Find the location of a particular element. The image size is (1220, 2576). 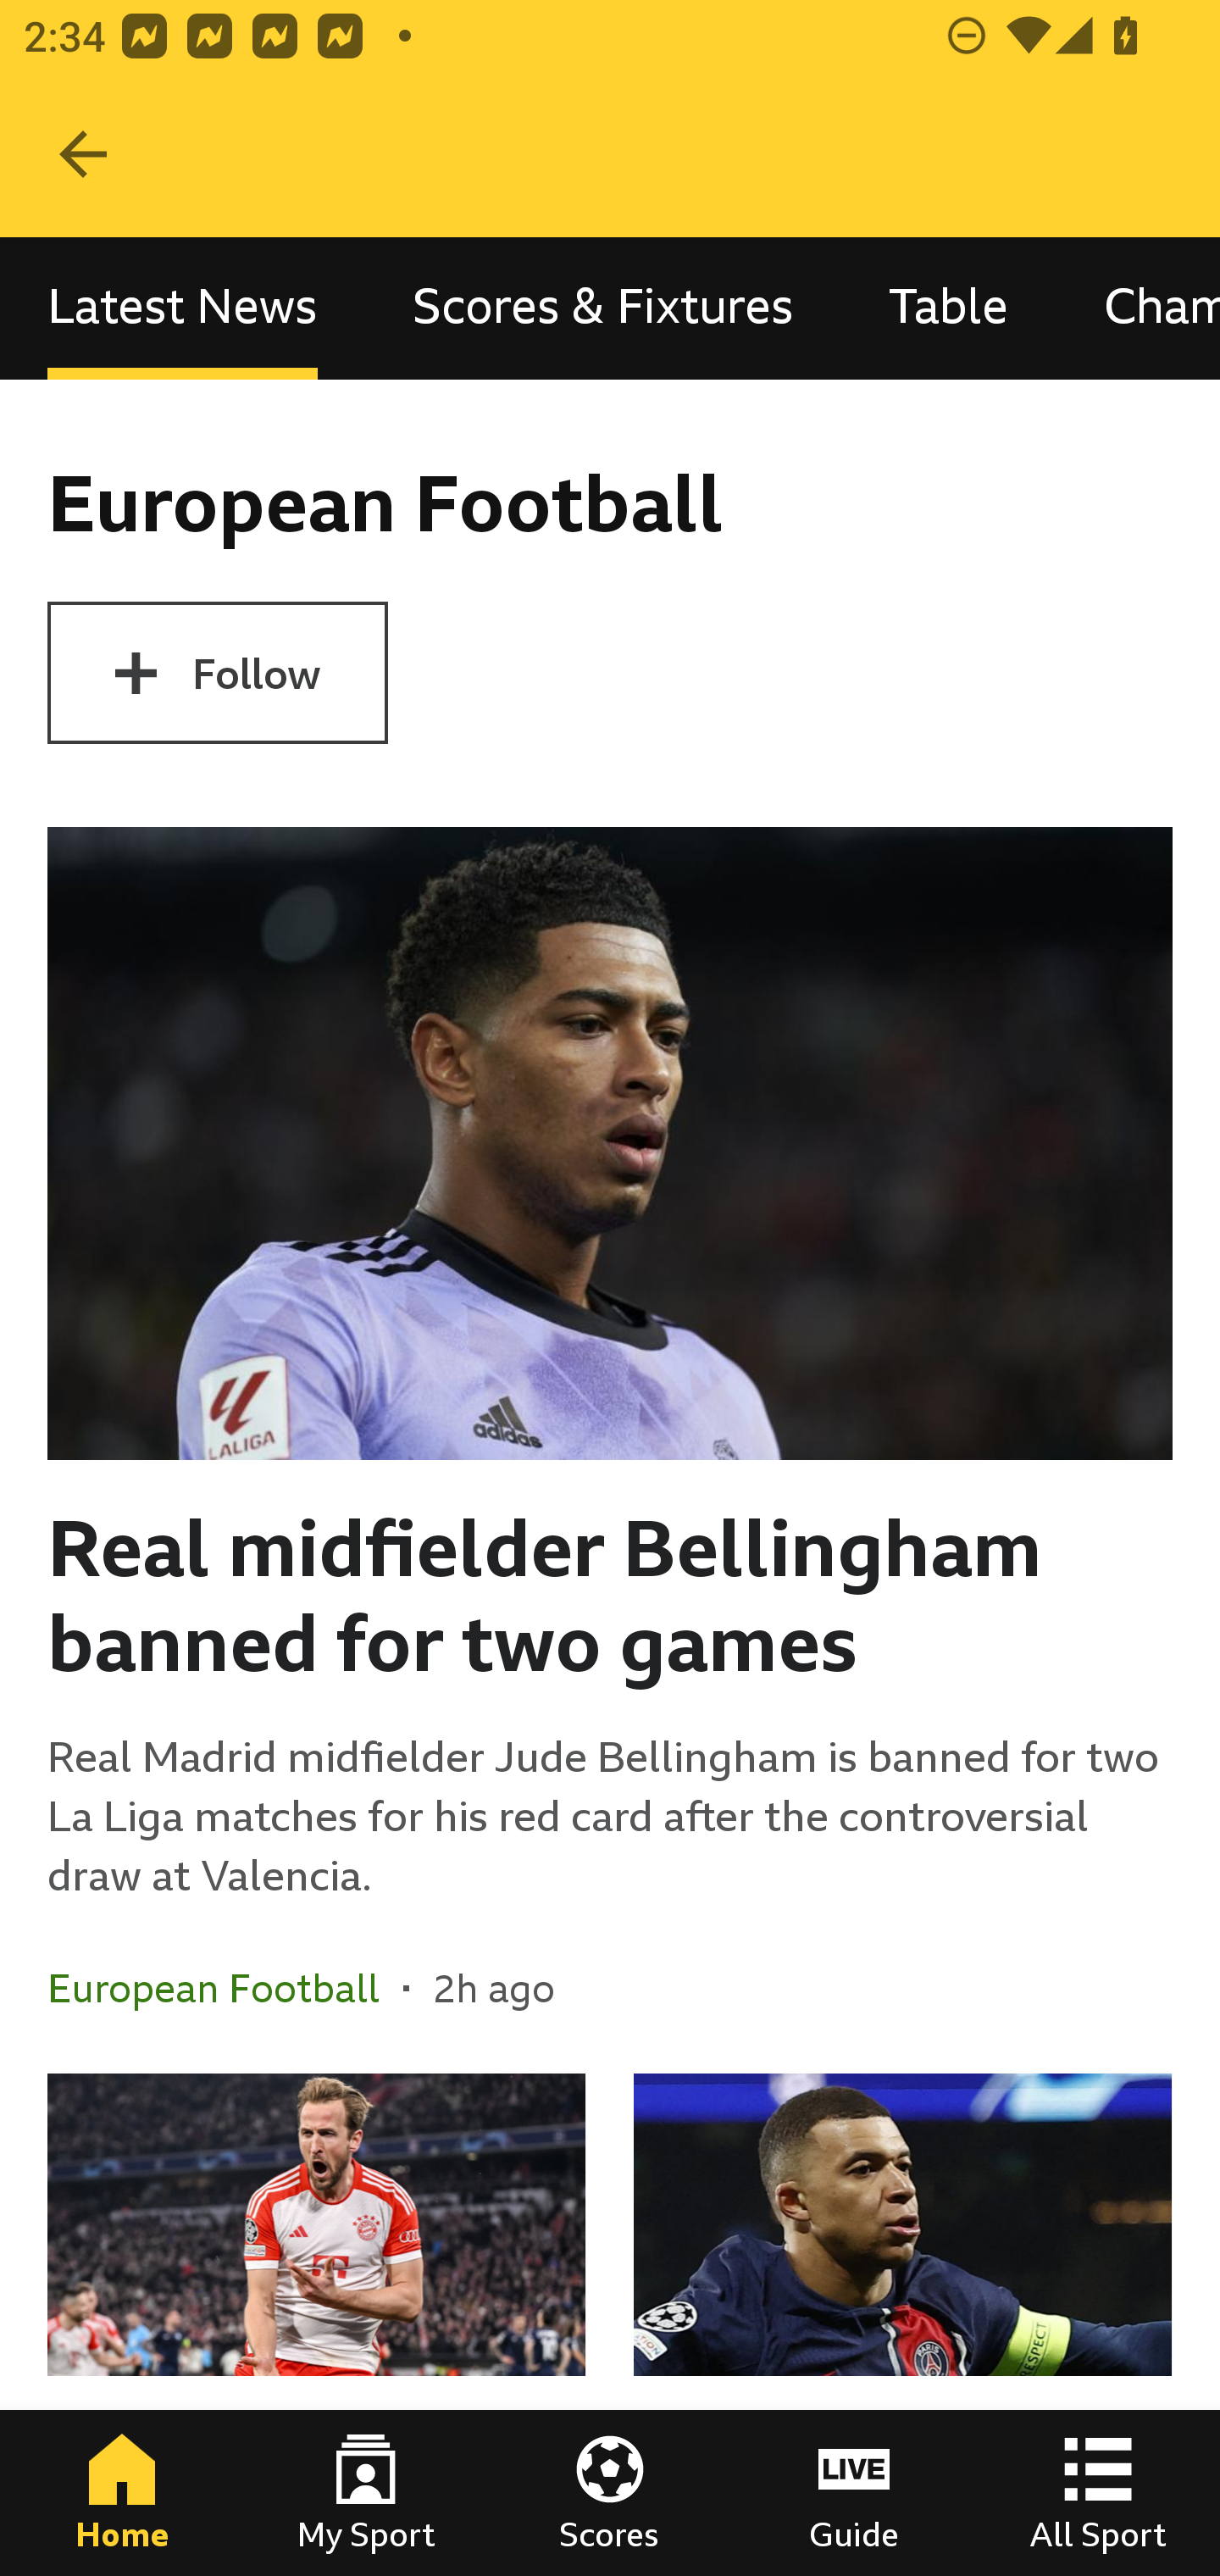

Guide is located at coordinates (854, 2493).